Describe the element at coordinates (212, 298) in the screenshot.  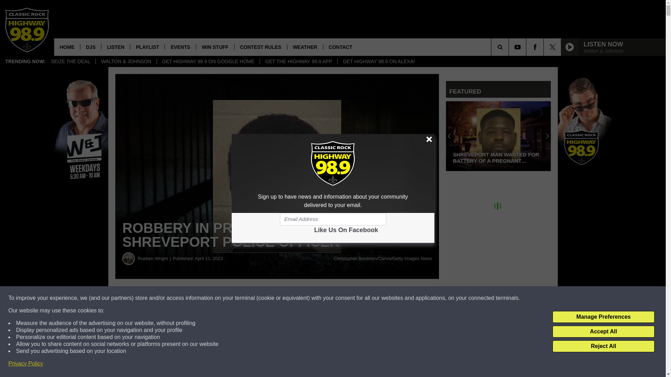
I see `Share on Facebook` at that location.